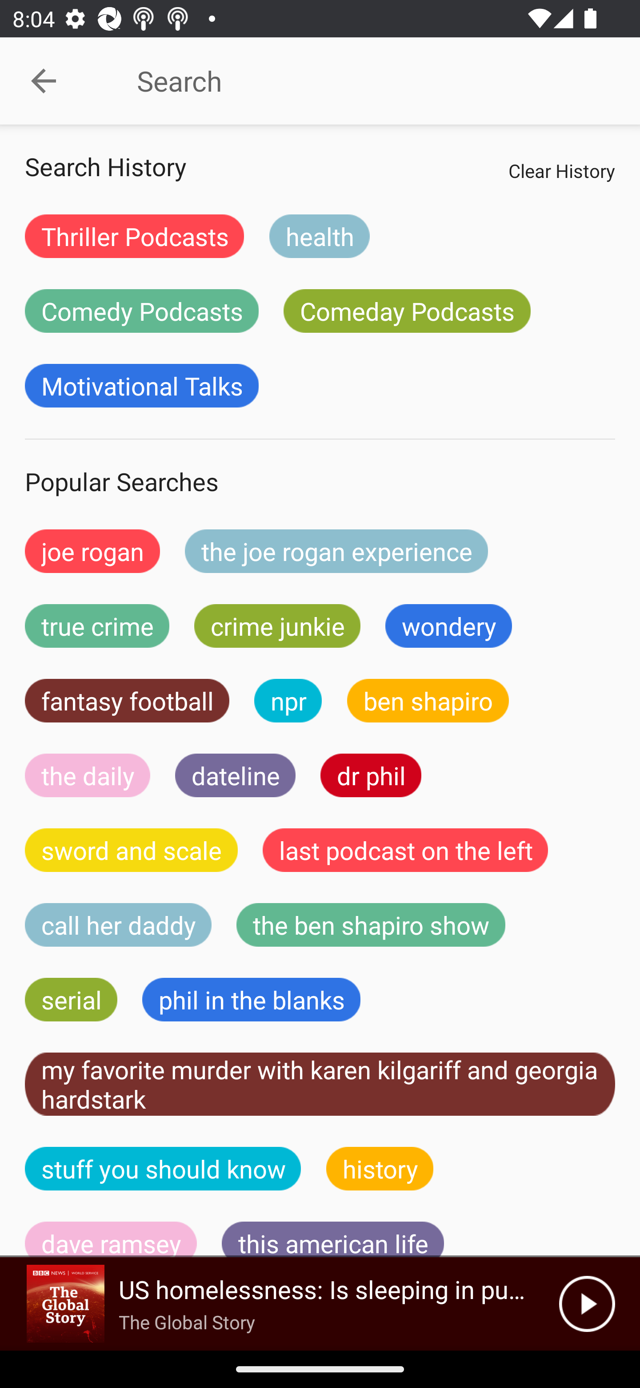 The width and height of the screenshot is (640, 1388). I want to click on stuff you should know, so click(163, 1168).